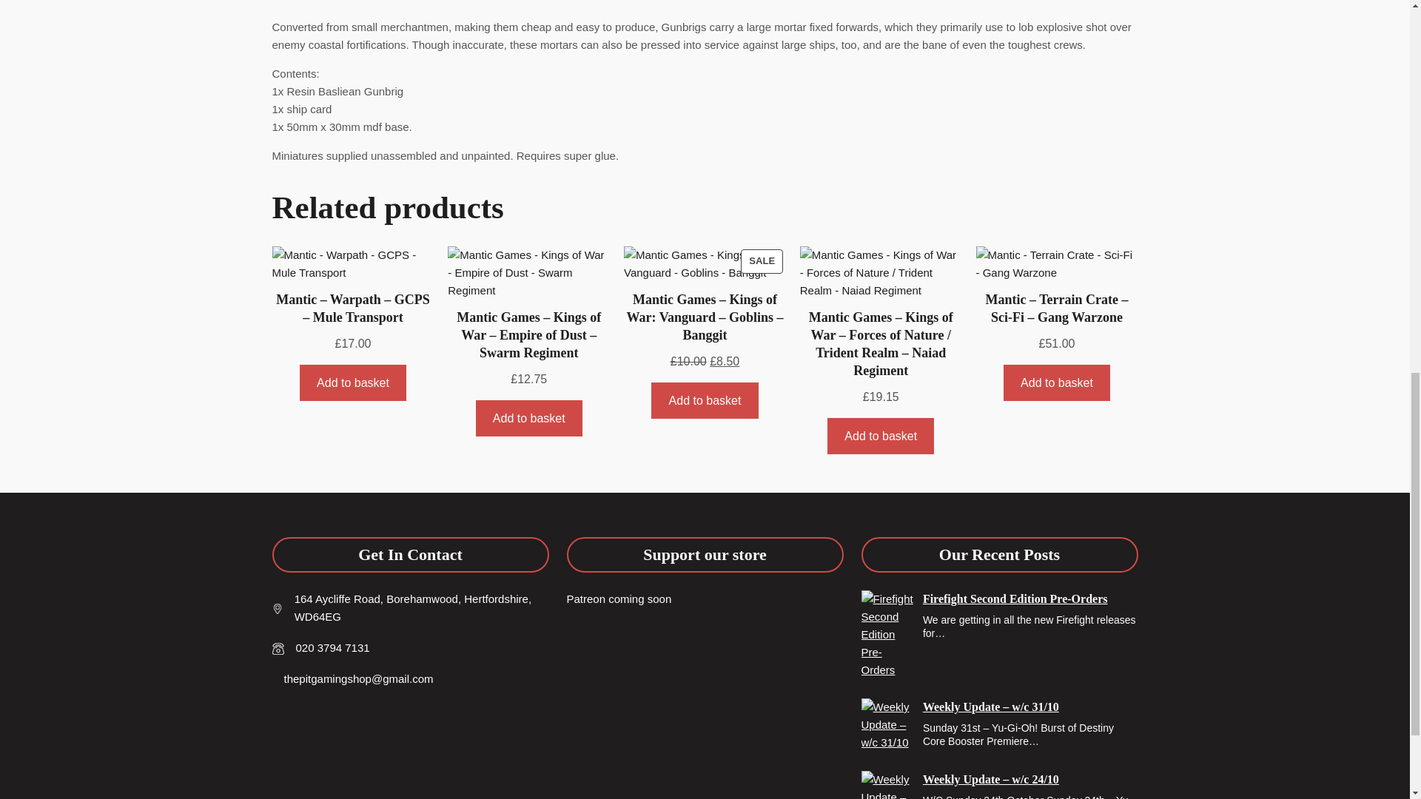  I want to click on Add to basket, so click(529, 418).